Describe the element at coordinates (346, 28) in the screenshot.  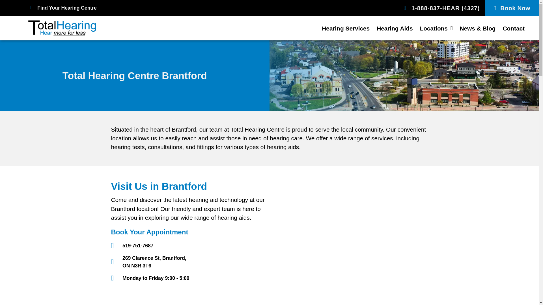
I see `Hearing Services` at that location.